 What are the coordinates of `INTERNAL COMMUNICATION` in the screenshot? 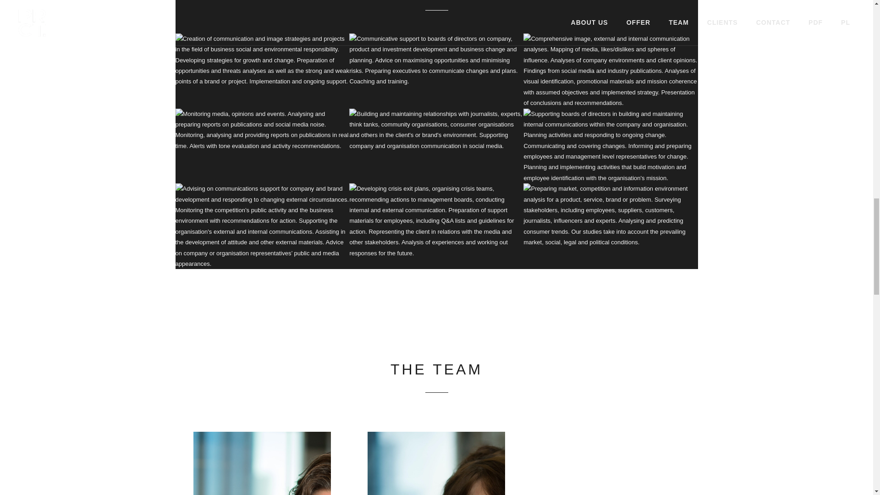 It's located at (610, 146).